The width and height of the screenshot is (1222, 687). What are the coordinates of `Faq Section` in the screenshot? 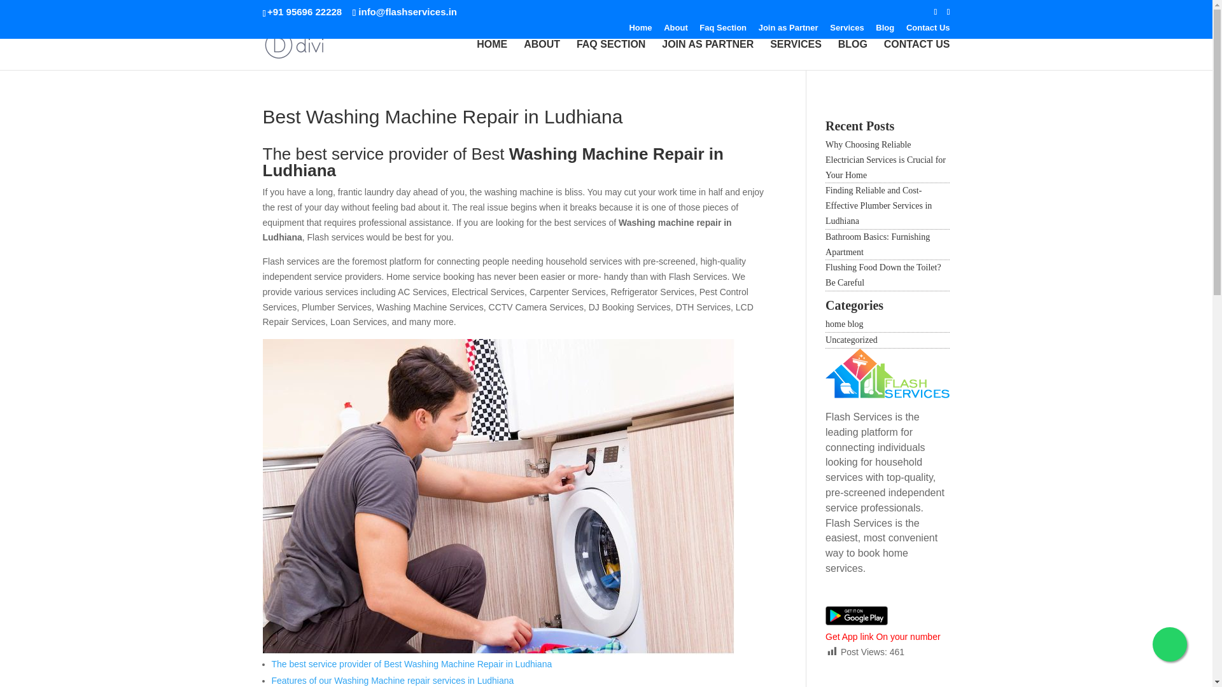 It's located at (723, 30).